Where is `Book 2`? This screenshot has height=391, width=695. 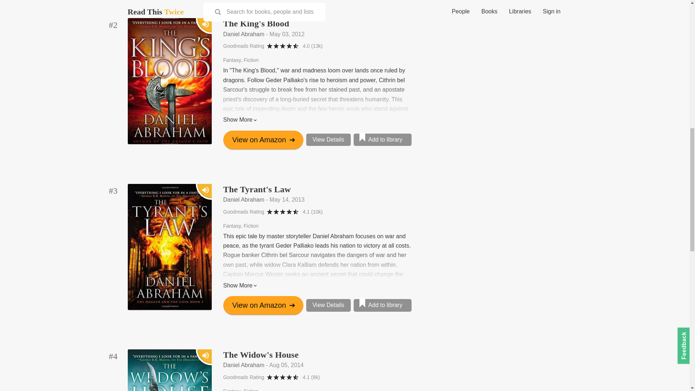
Book 2 is located at coordinates (113, 25).